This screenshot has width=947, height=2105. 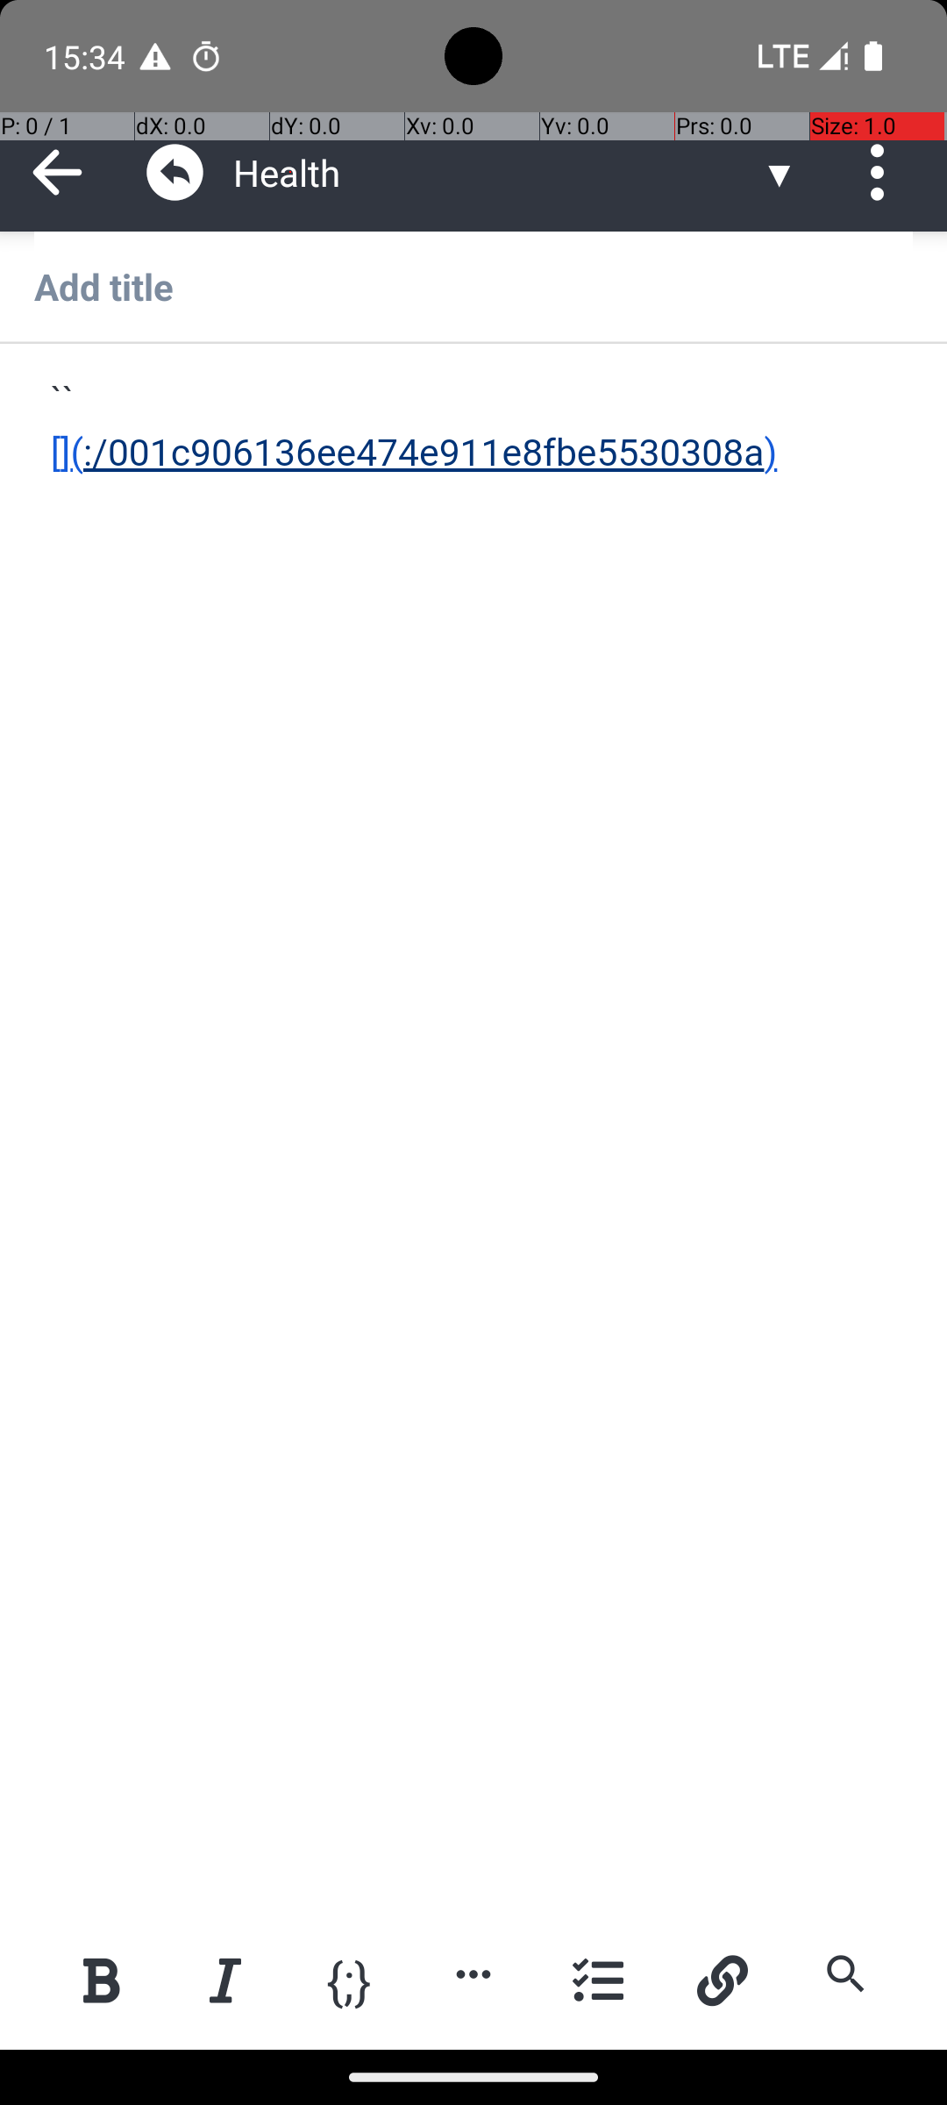 I want to click on Add title, so click(x=473, y=286).